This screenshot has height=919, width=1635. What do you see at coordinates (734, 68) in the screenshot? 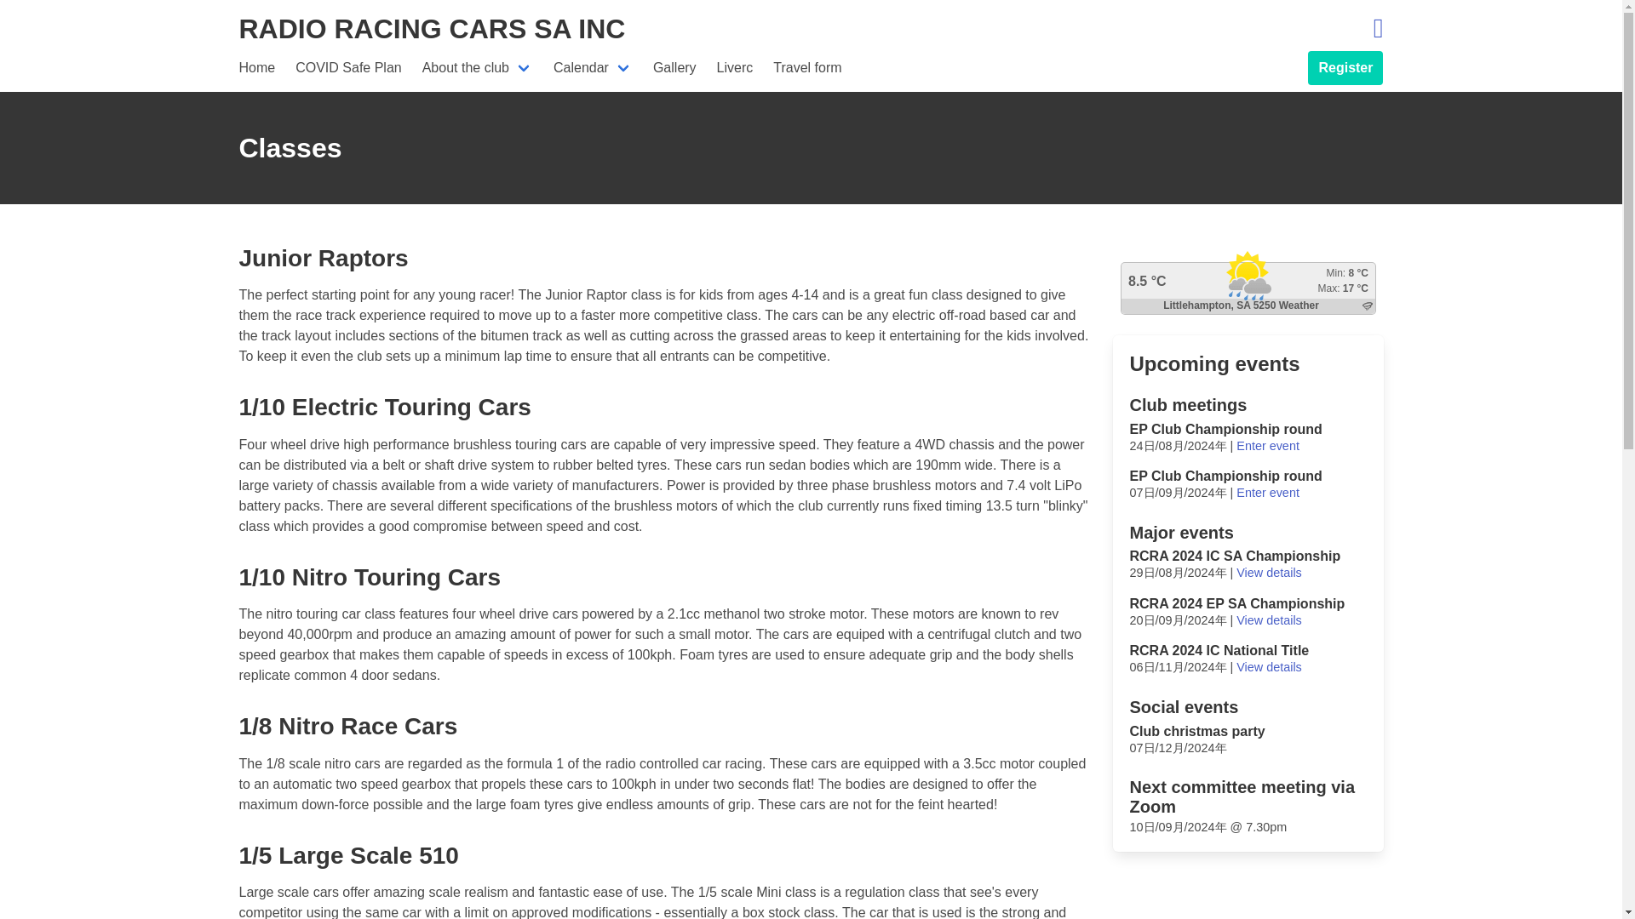
I see `Liverc` at bounding box center [734, 68].